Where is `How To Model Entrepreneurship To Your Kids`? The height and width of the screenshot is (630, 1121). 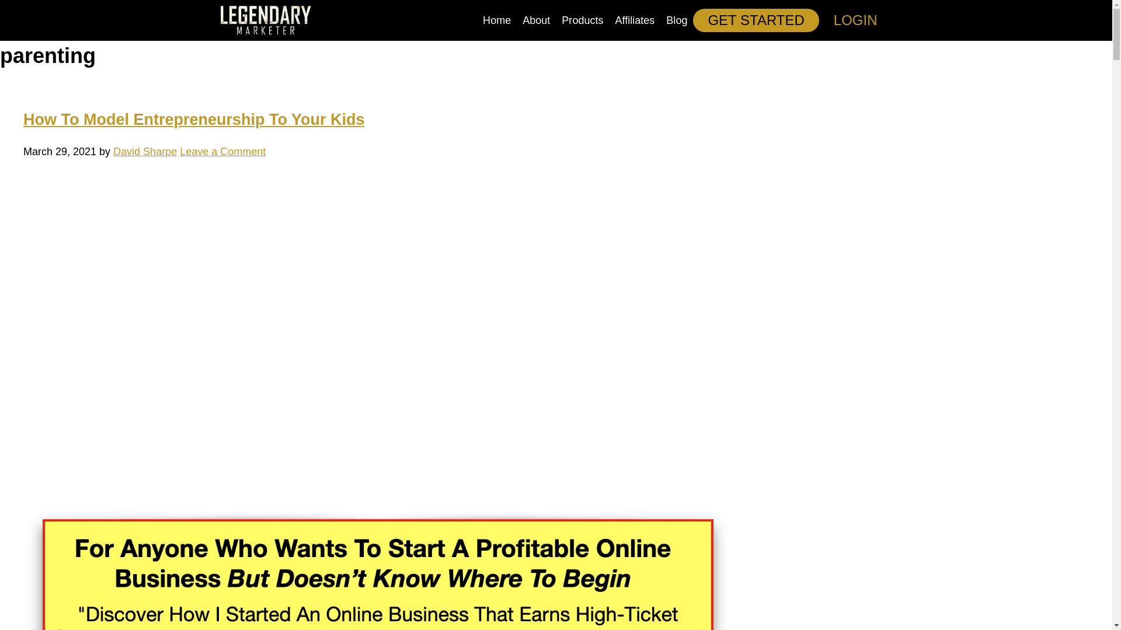 How To Model Entrepreneurship To Your Kids is located at coordinates (194, 120).